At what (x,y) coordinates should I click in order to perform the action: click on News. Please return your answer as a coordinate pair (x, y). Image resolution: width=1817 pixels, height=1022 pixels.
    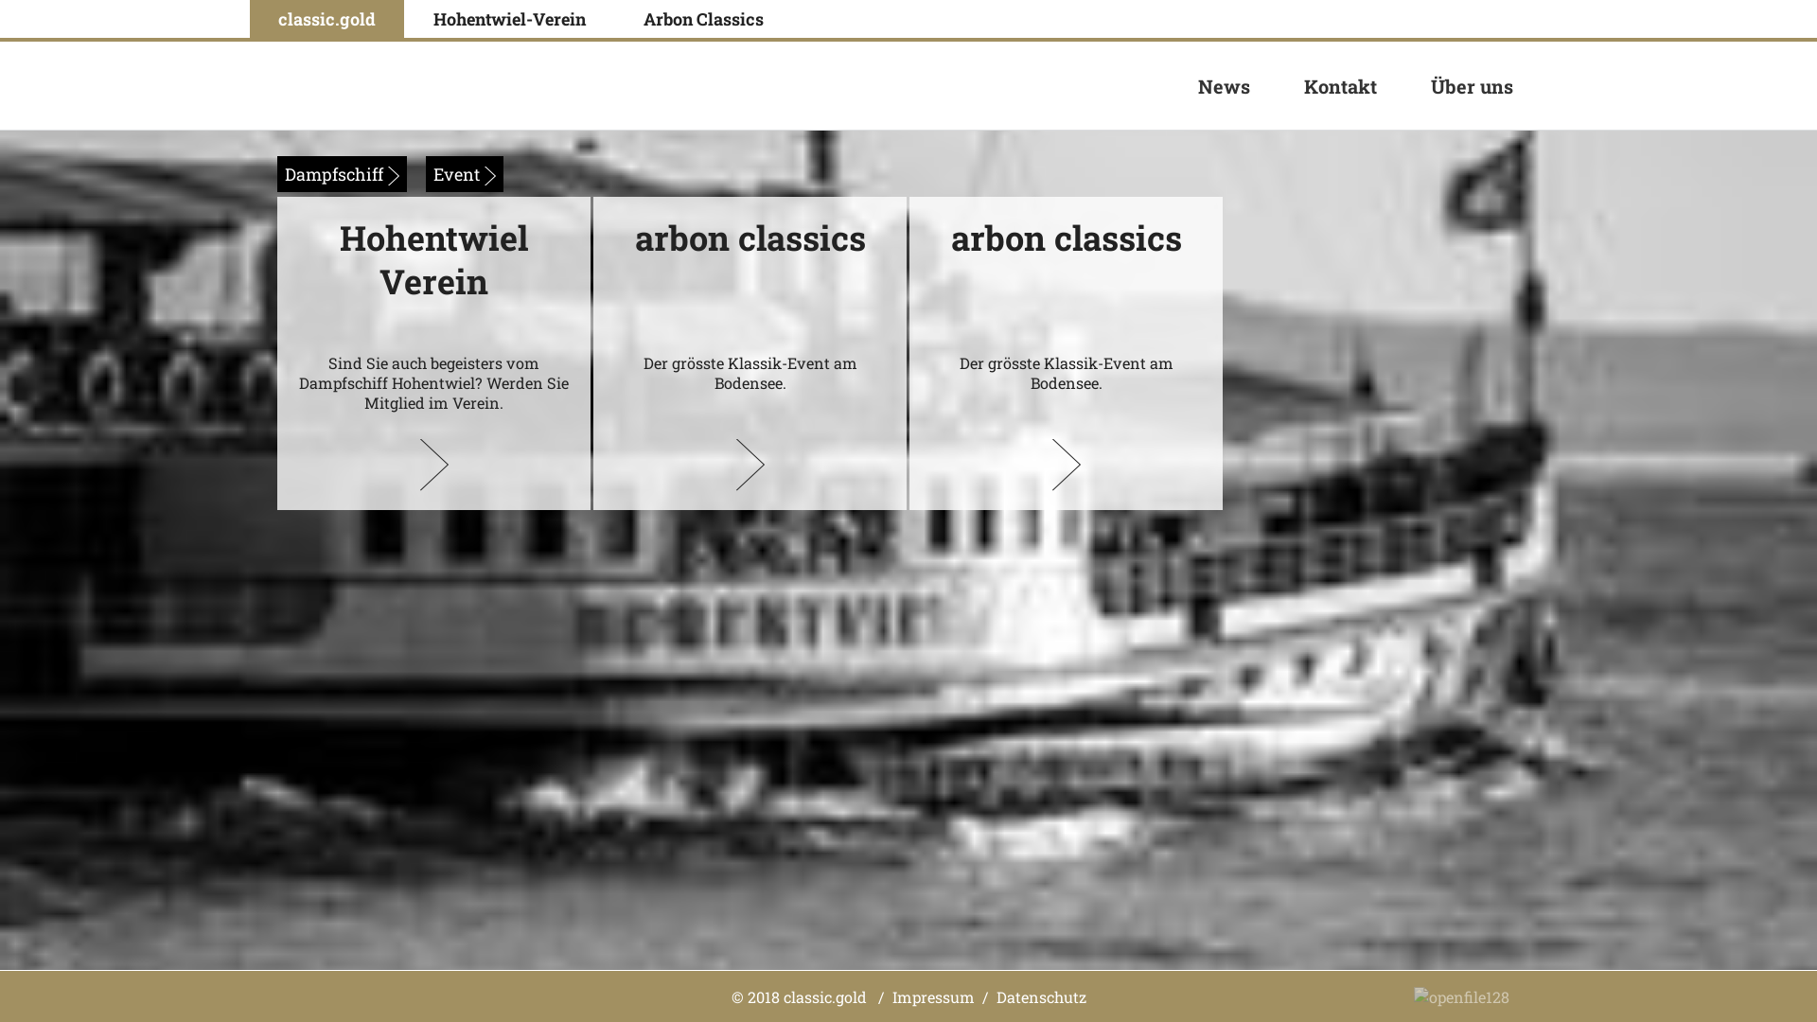
    Looking at the image, I should click on (1225, 86).